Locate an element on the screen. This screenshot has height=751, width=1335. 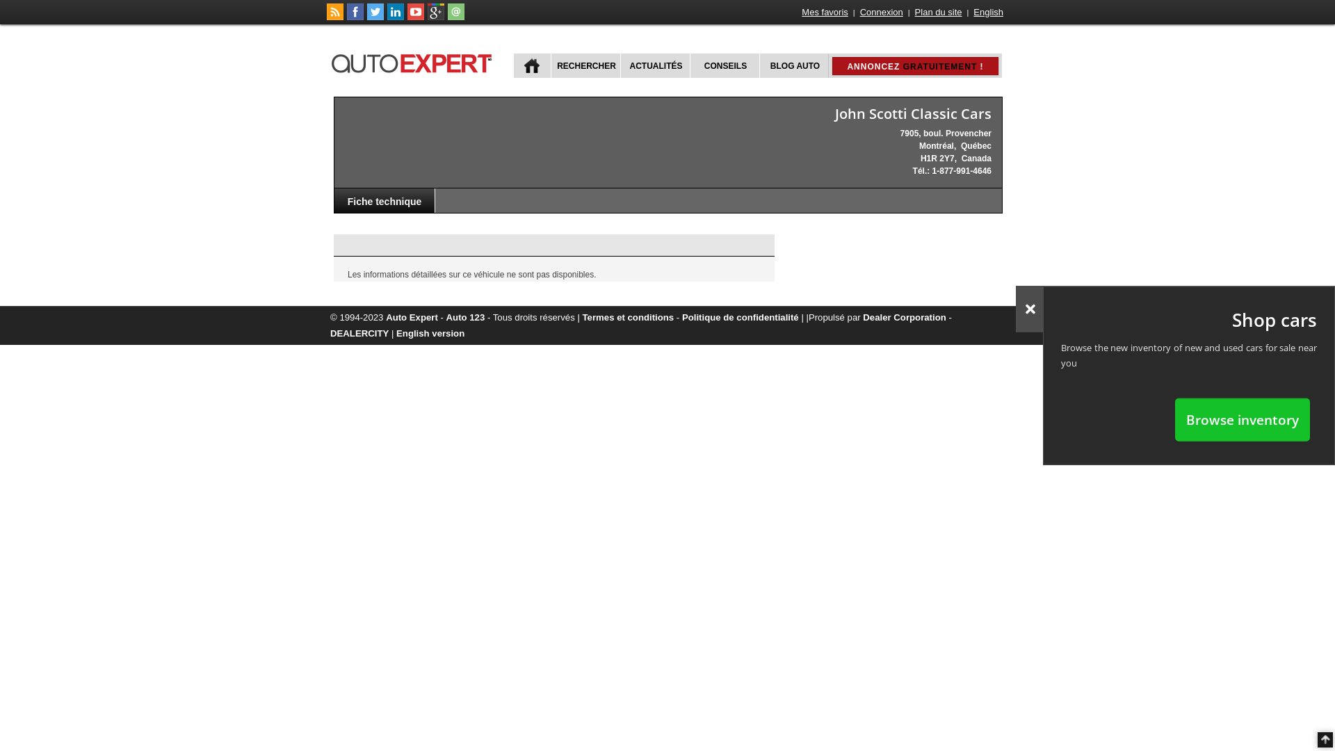
English is located at coordinates (989, 13).